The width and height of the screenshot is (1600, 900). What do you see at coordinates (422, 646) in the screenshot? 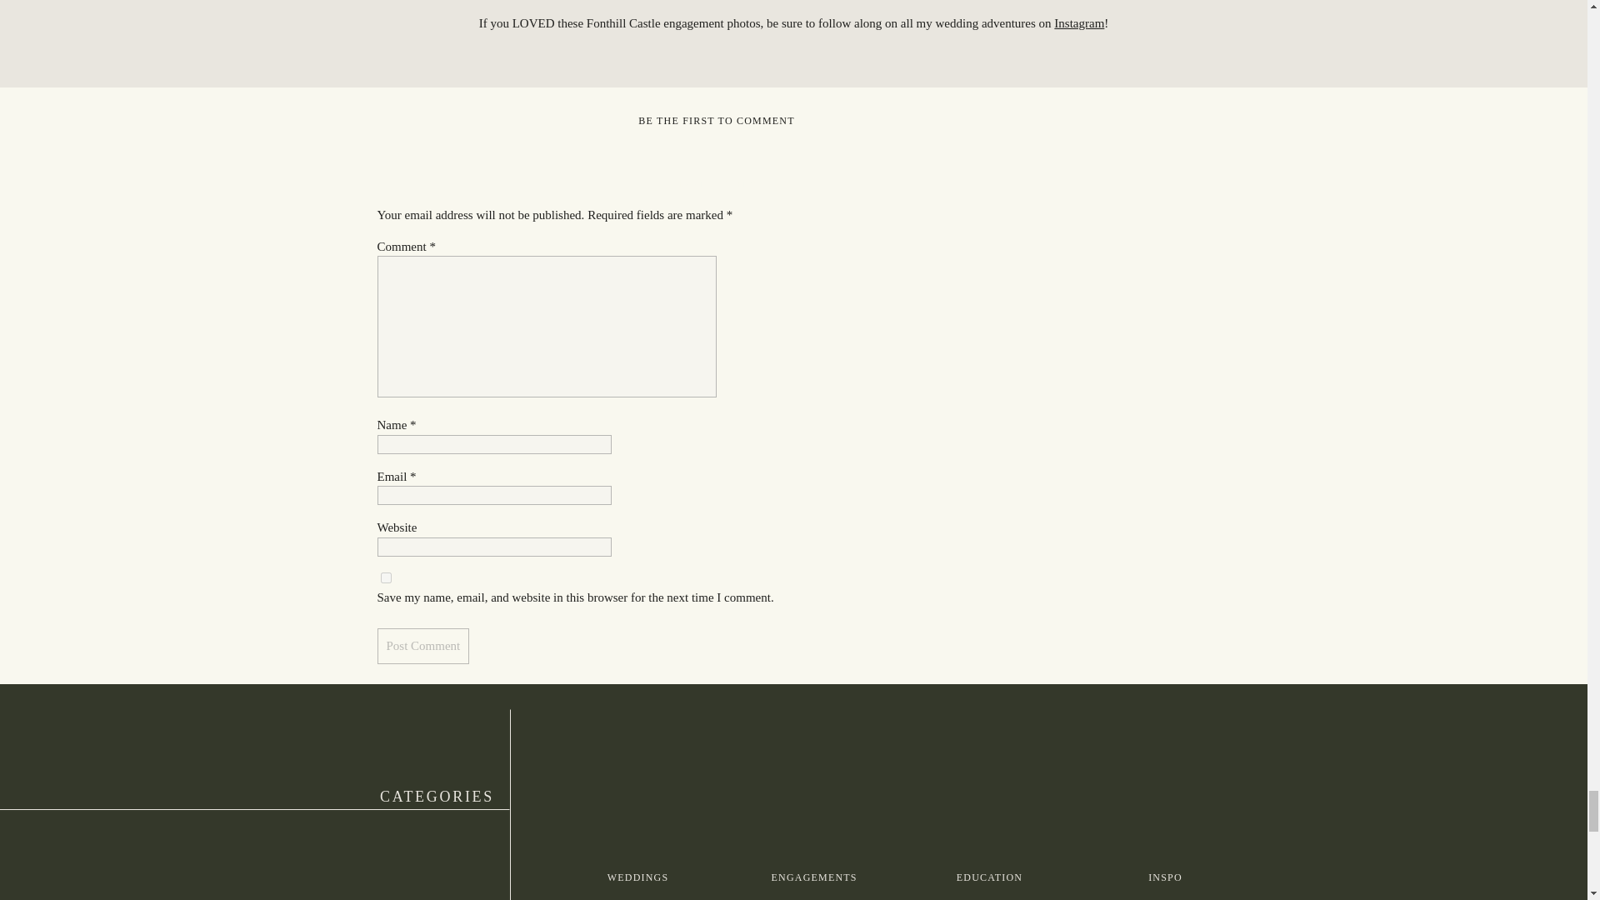
I see `Post Comment` at bounding box center [422, 646].